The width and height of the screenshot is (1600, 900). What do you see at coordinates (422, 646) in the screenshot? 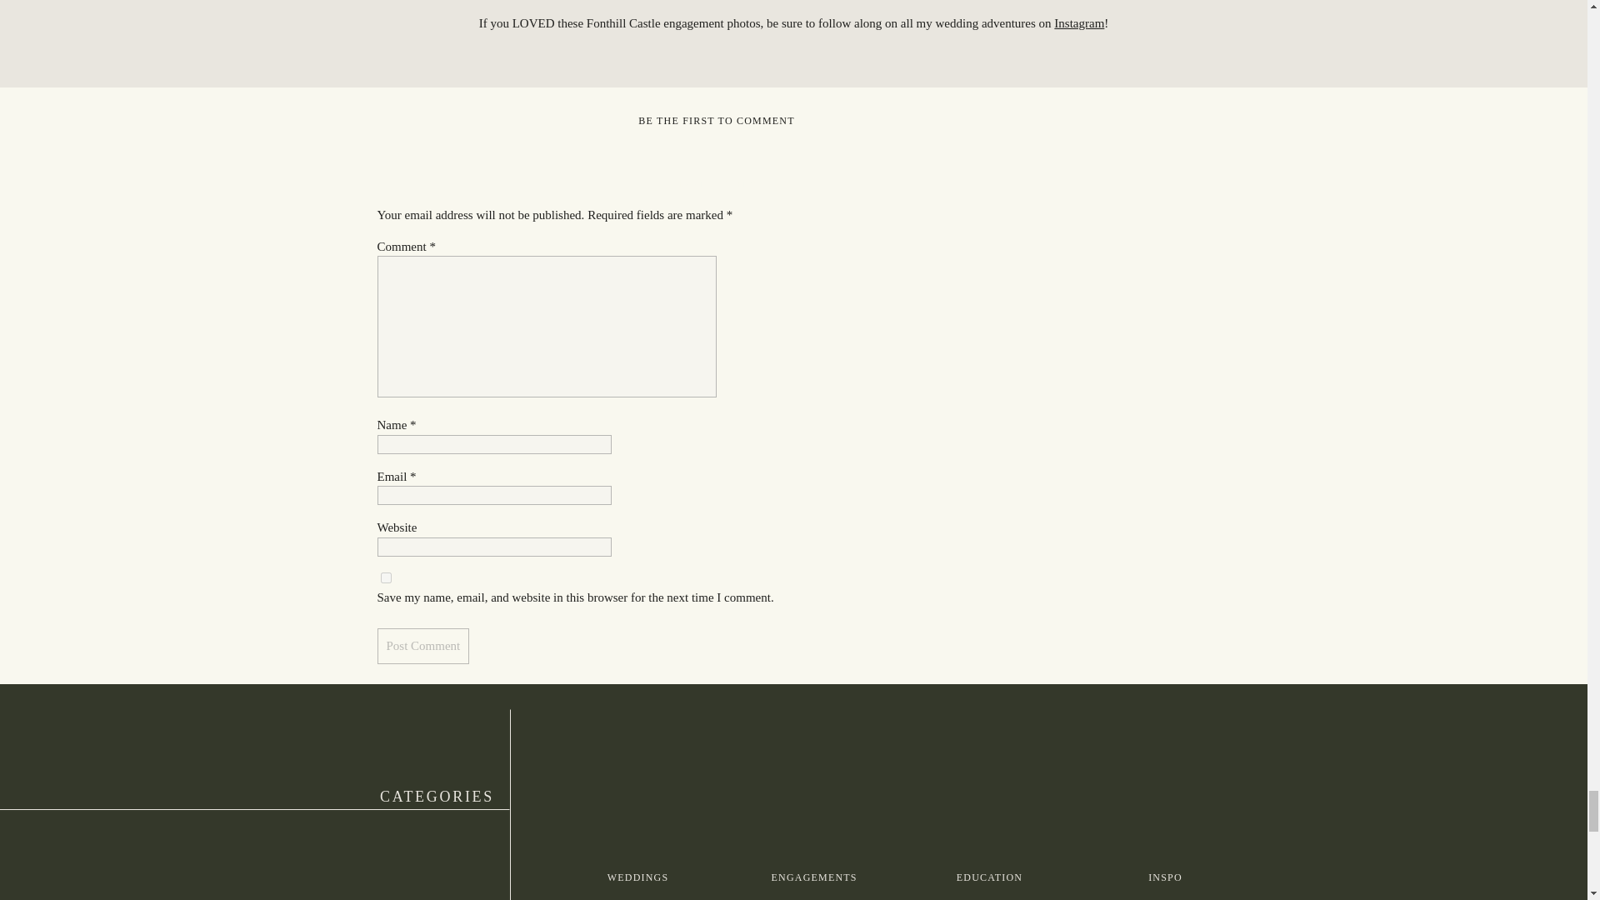
I see `Post Comment` at bounding box center [422, 646].